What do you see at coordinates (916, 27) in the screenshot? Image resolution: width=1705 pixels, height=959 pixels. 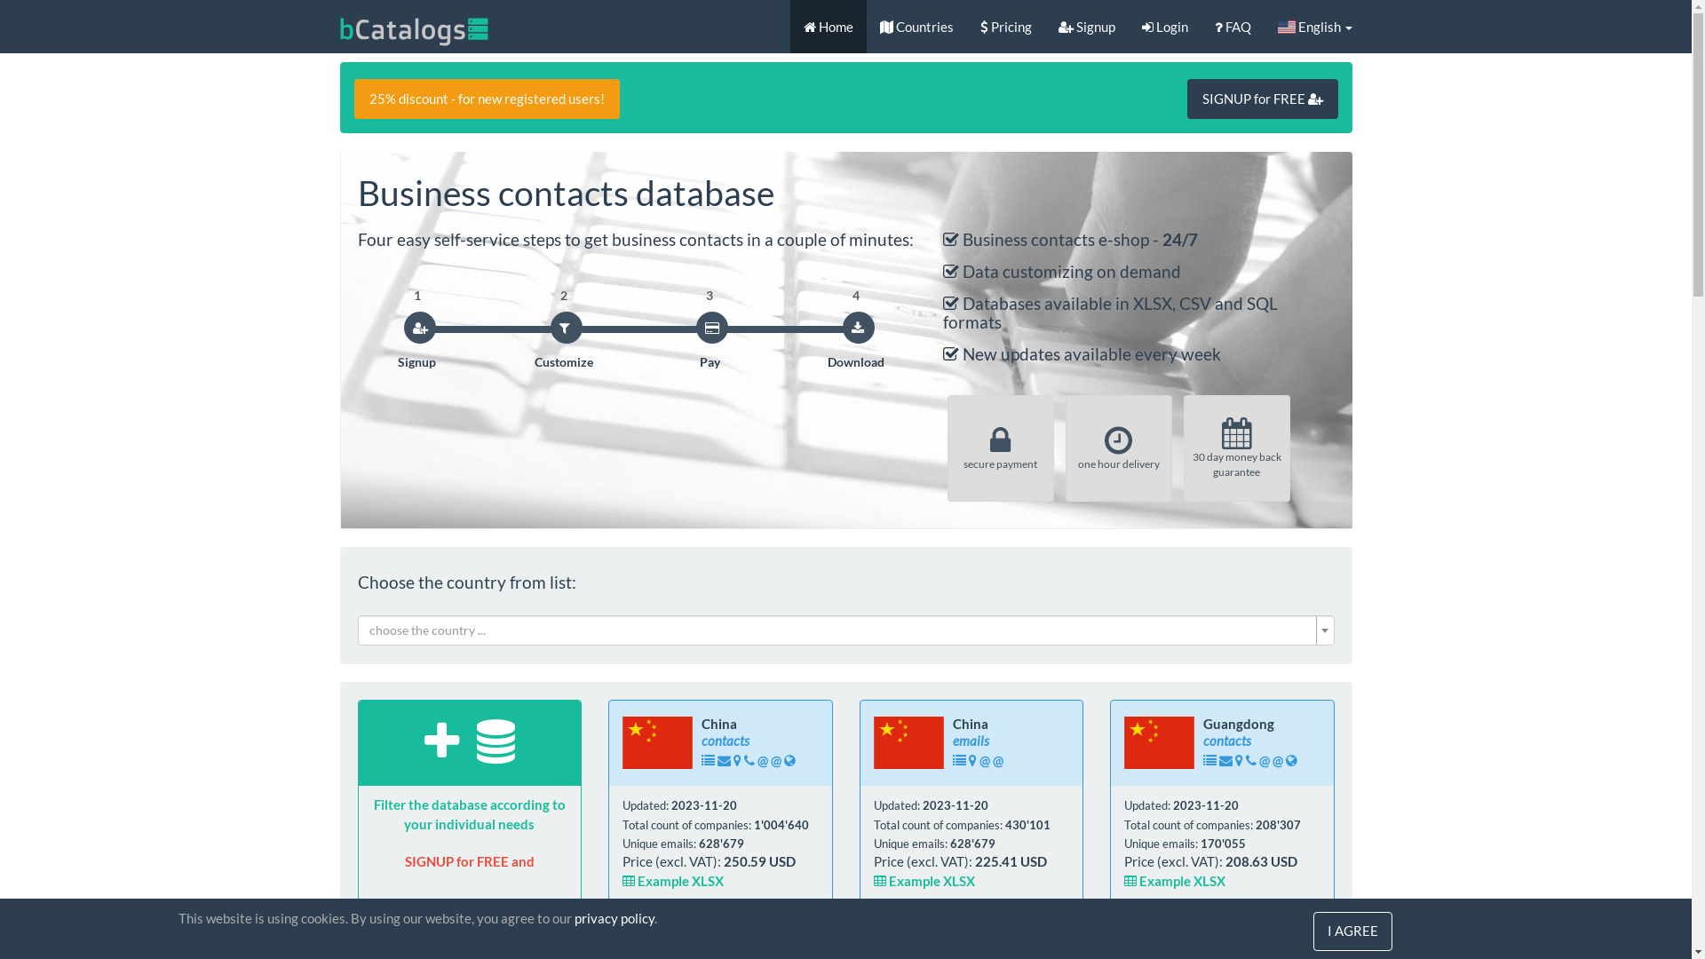 I see `Countries` at bounding box center [916, 27].